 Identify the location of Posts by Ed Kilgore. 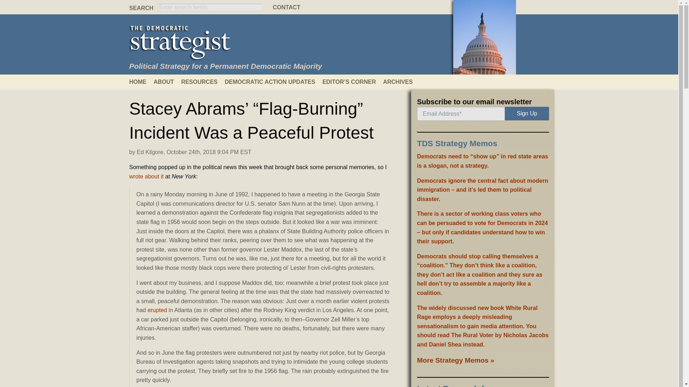
(150, 152).